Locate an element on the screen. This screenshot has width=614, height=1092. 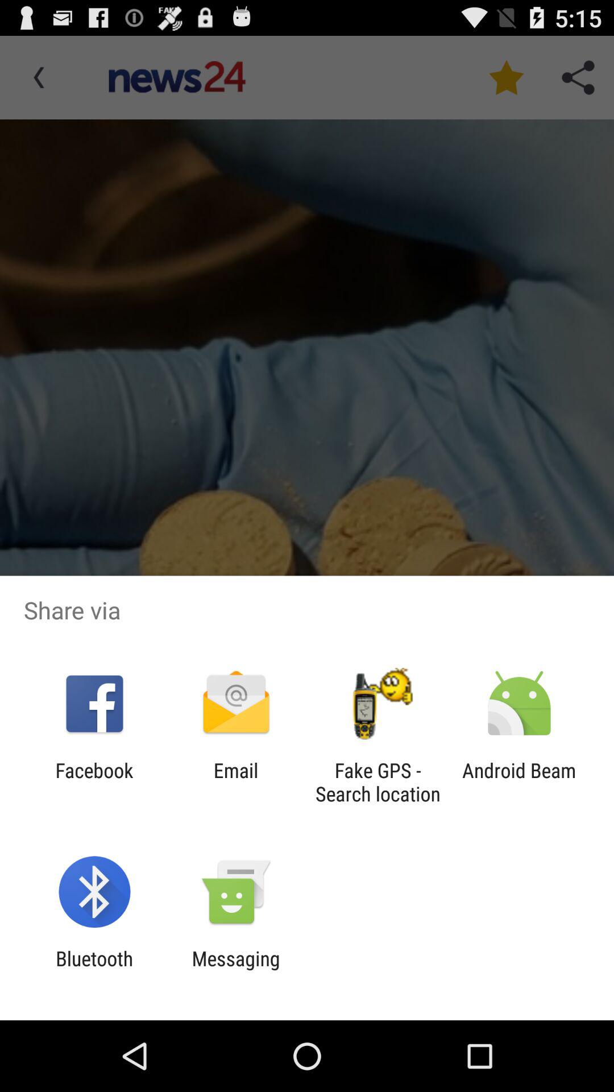
click the email app is located at coordinates (235, 782).